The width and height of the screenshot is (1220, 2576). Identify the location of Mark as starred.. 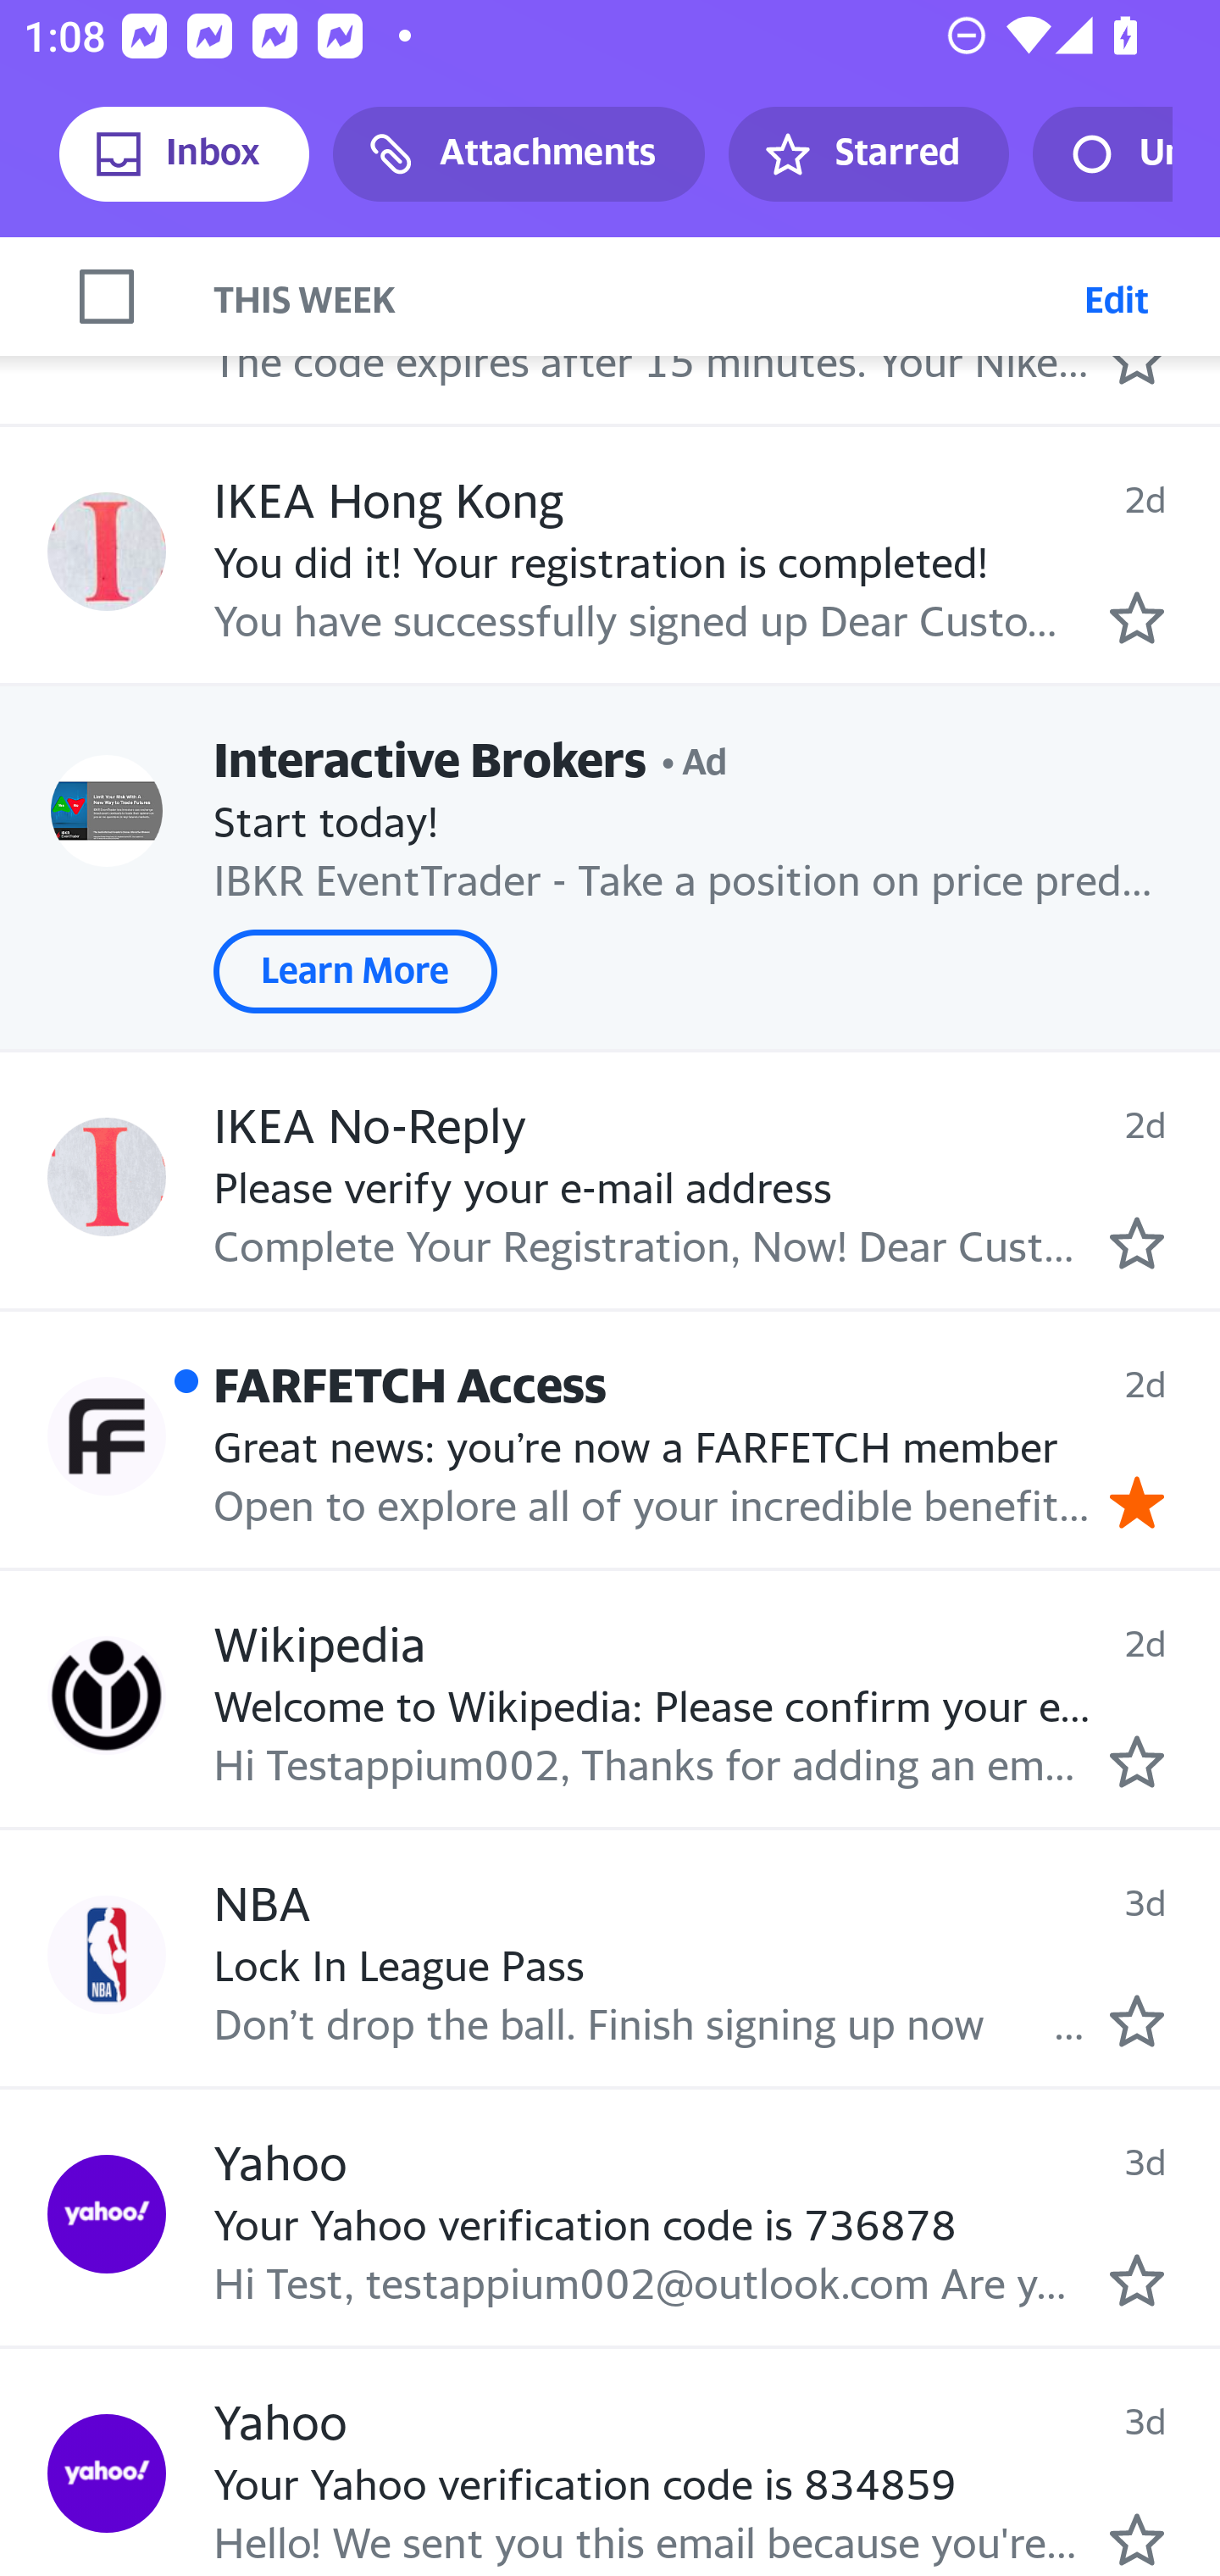
(1137, 1242).